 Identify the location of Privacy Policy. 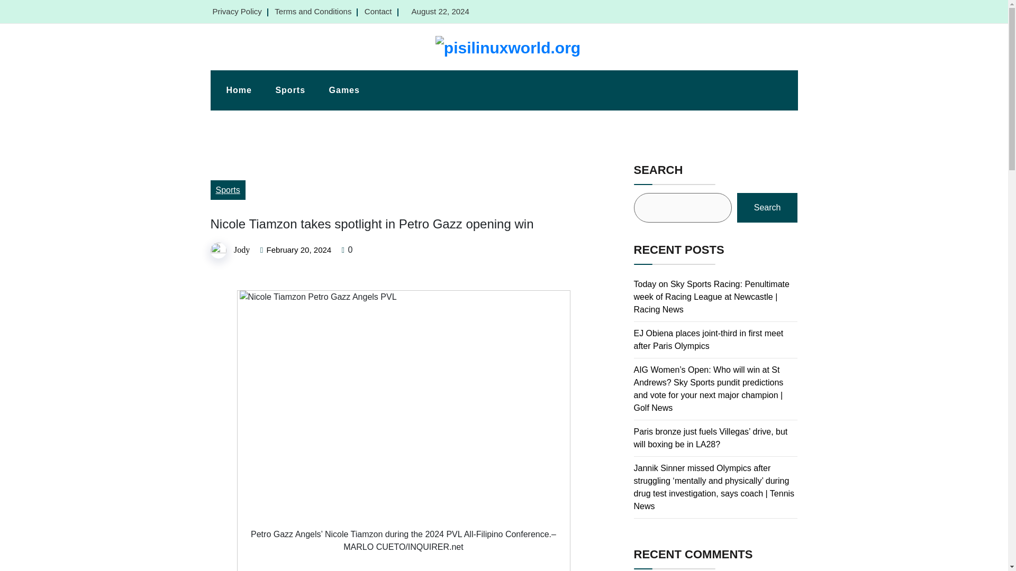
(237, 11).